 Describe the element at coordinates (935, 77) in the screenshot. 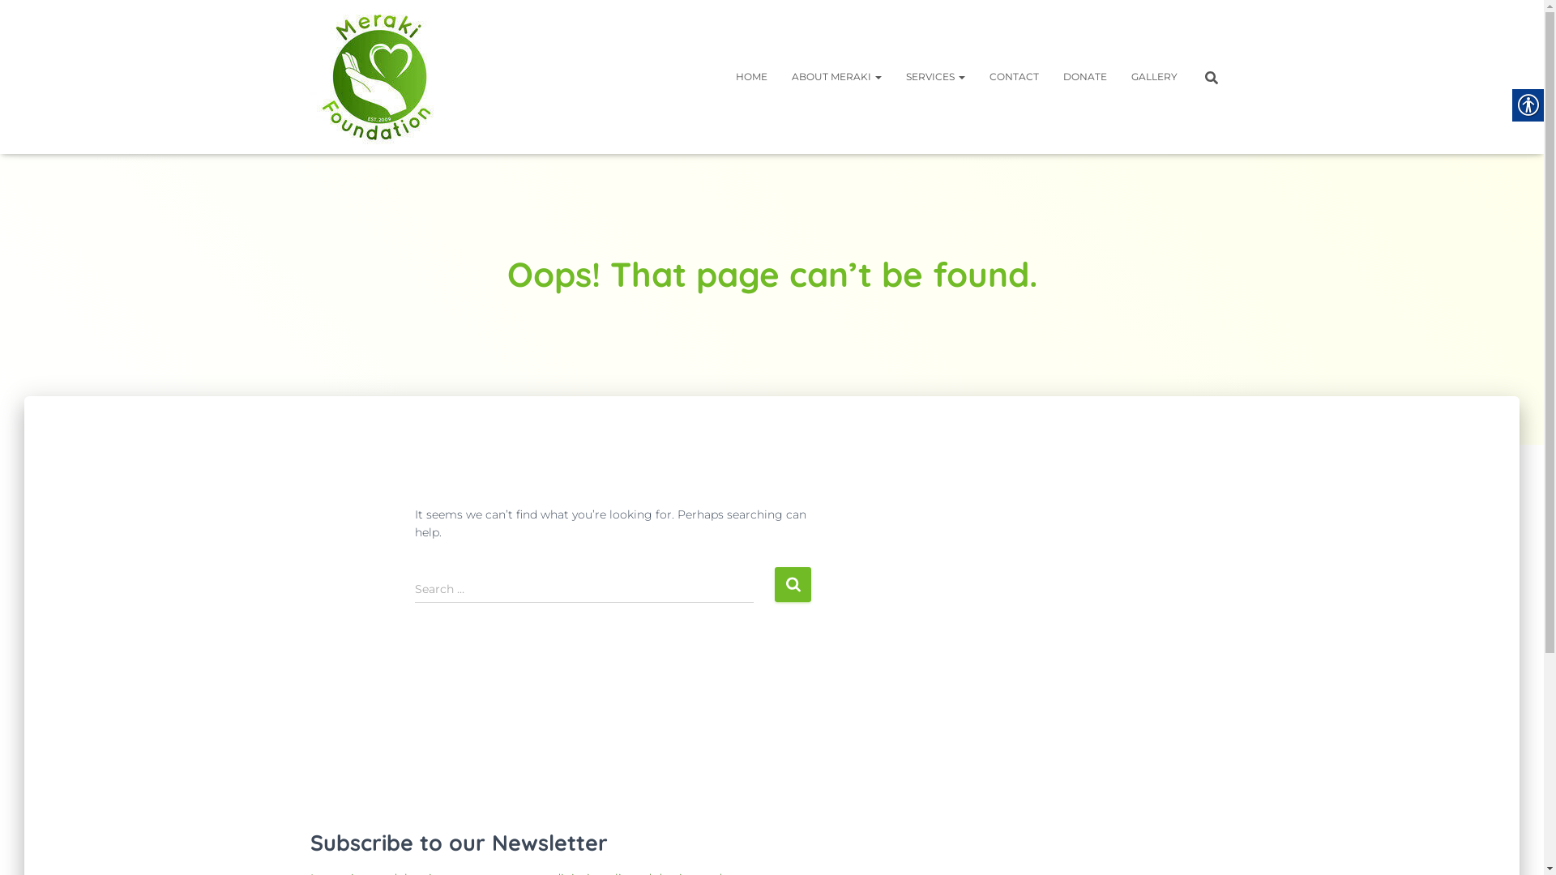

I see `SERVICES` at that location.